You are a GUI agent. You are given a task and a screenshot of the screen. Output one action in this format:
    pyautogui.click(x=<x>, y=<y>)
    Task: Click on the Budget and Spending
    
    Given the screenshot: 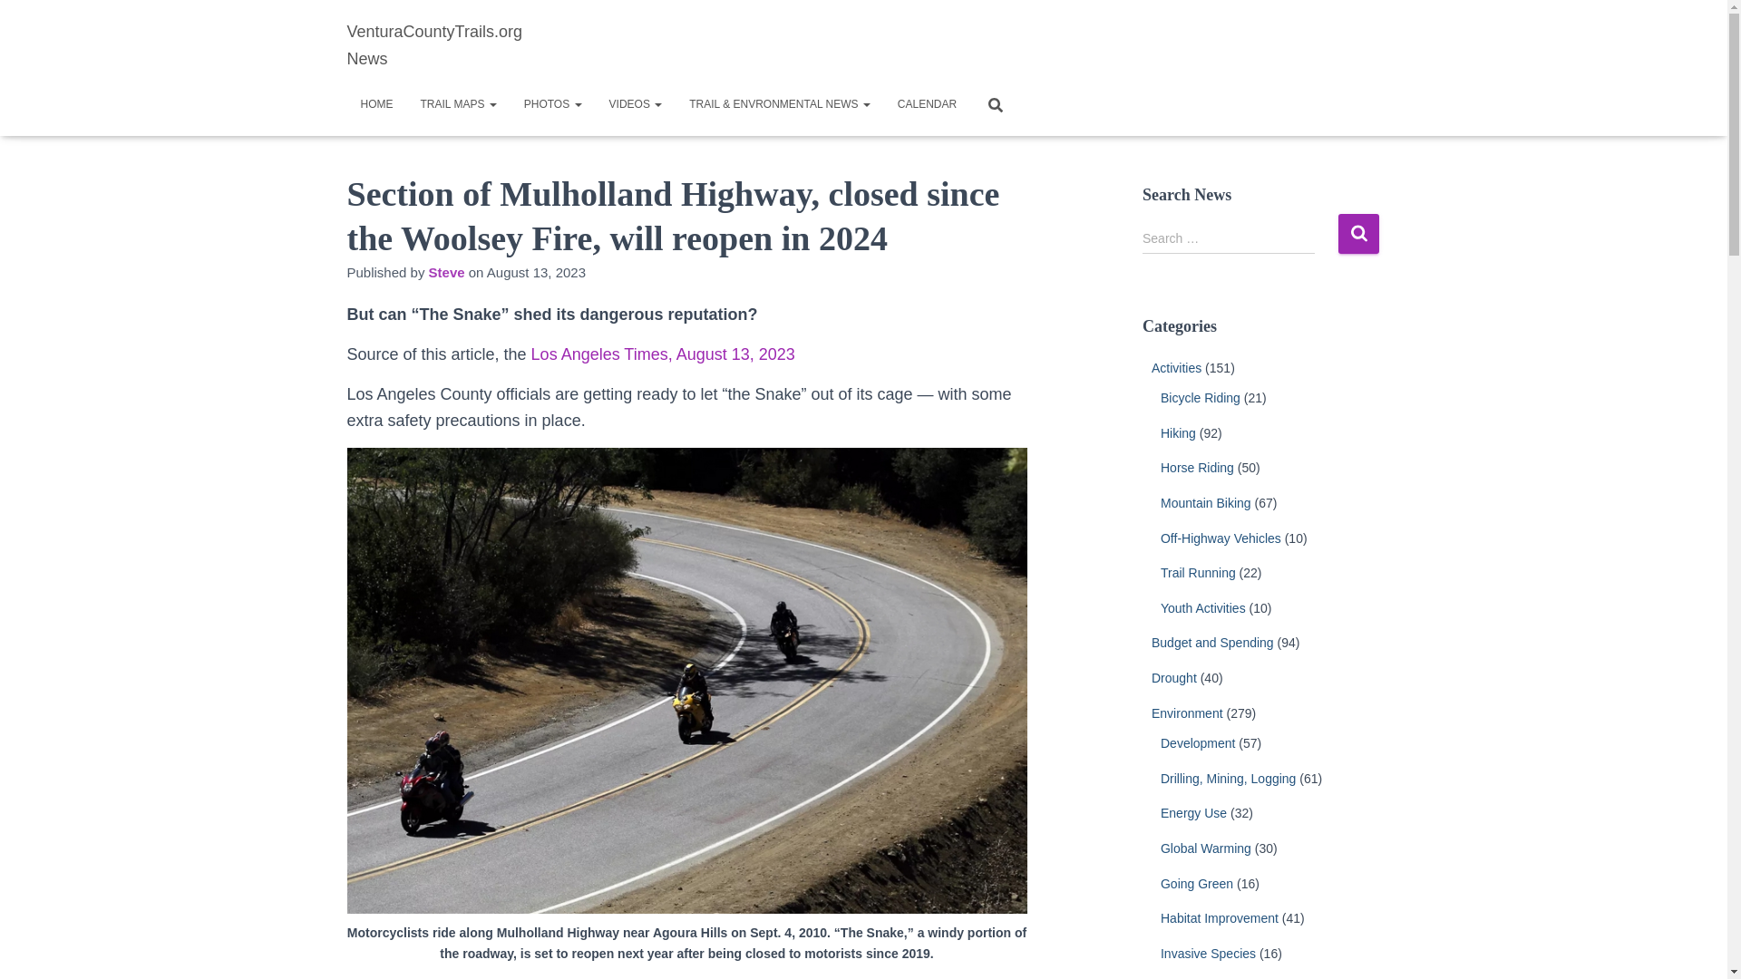 What is the action you would take?
    pyautogui.click(x=1212, y=642)
    